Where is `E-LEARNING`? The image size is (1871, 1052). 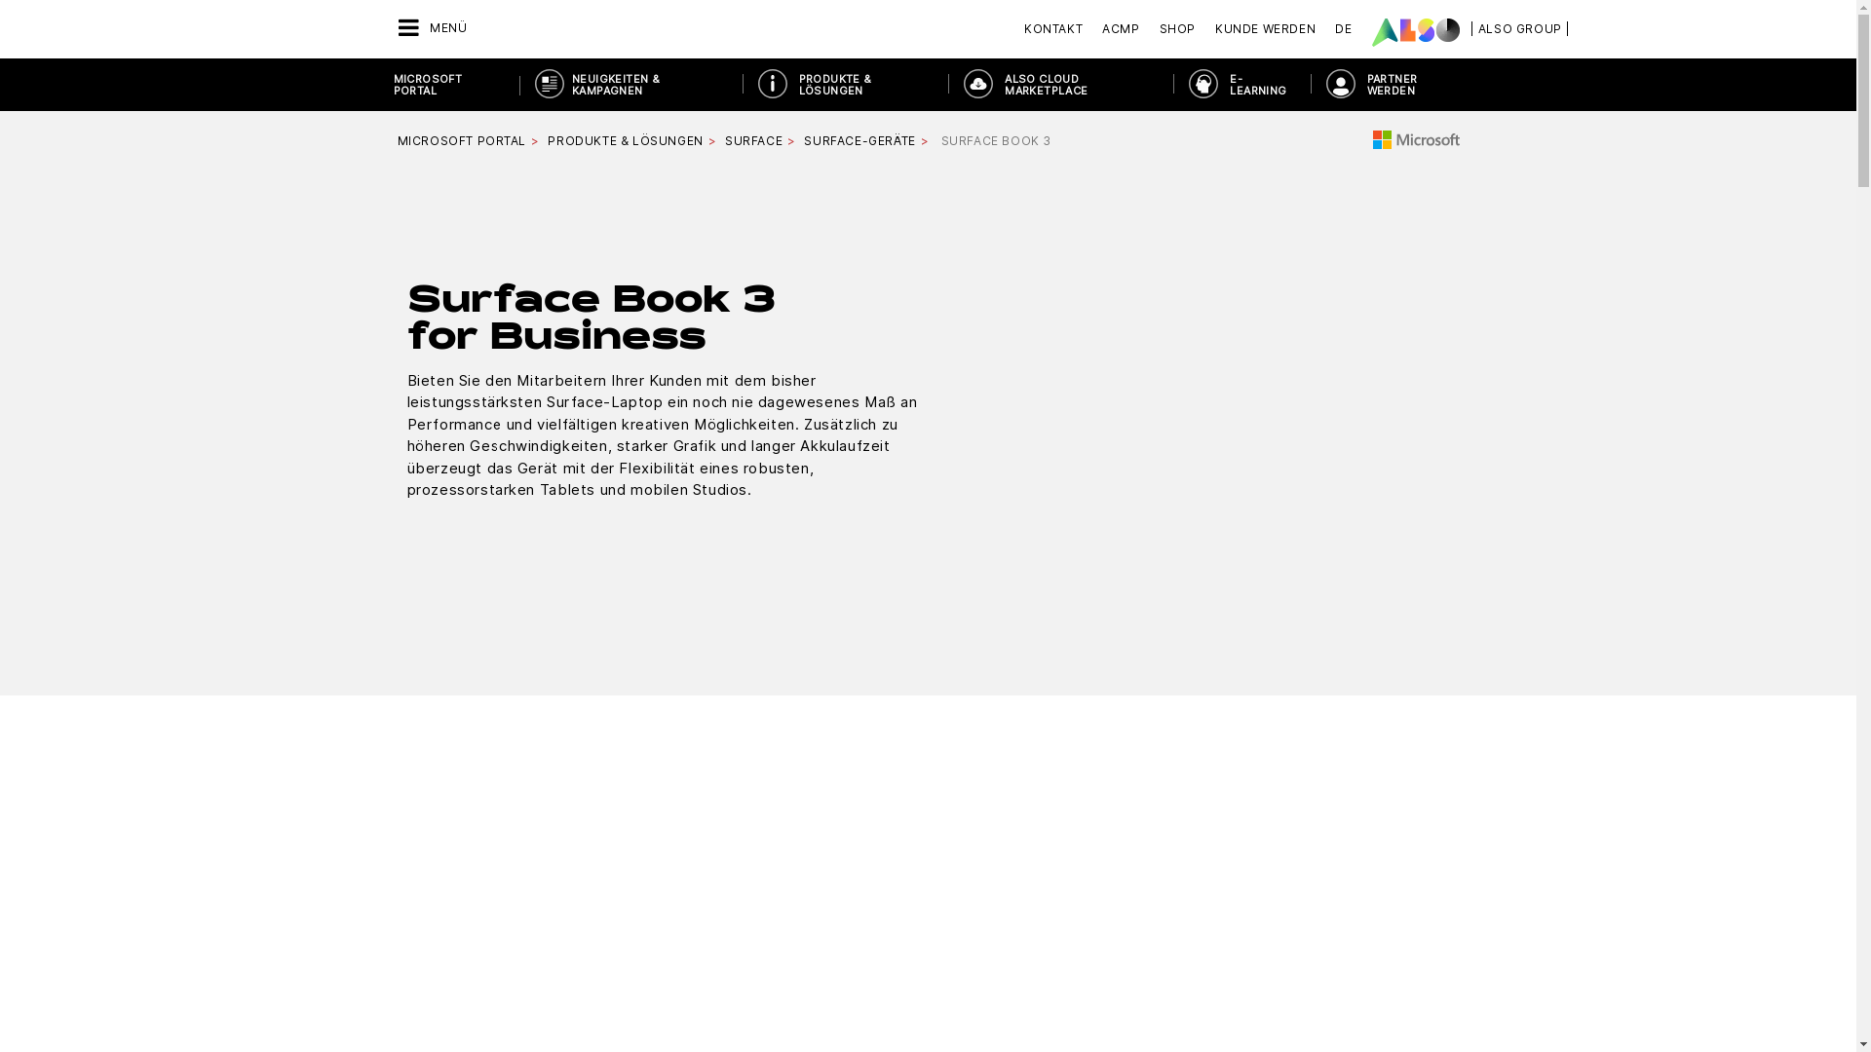
E-LEARNING is located at coordinates (1241, 85).